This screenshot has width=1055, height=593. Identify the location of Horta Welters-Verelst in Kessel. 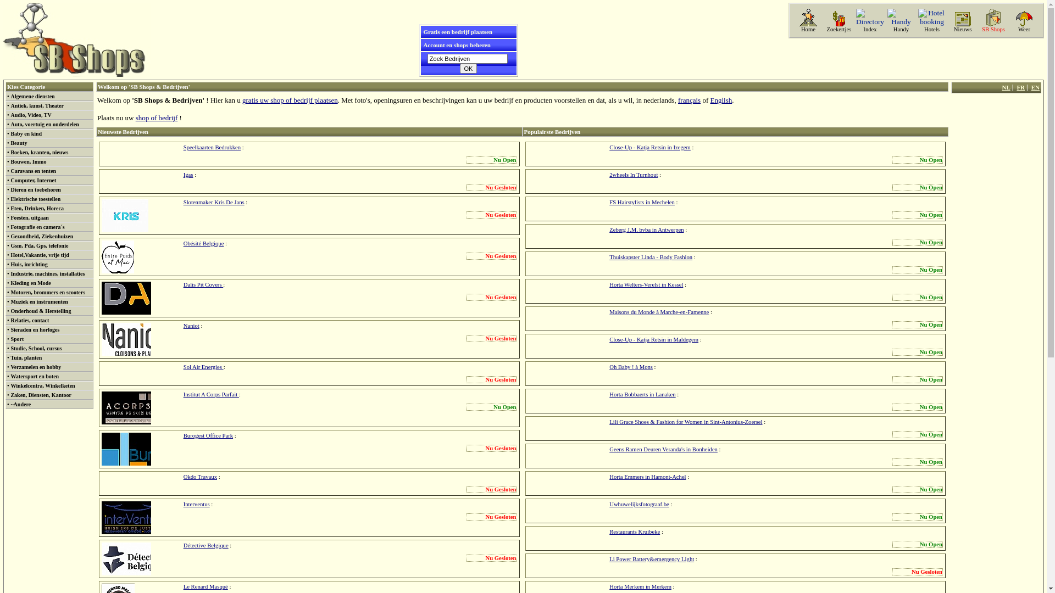
(646, 284).